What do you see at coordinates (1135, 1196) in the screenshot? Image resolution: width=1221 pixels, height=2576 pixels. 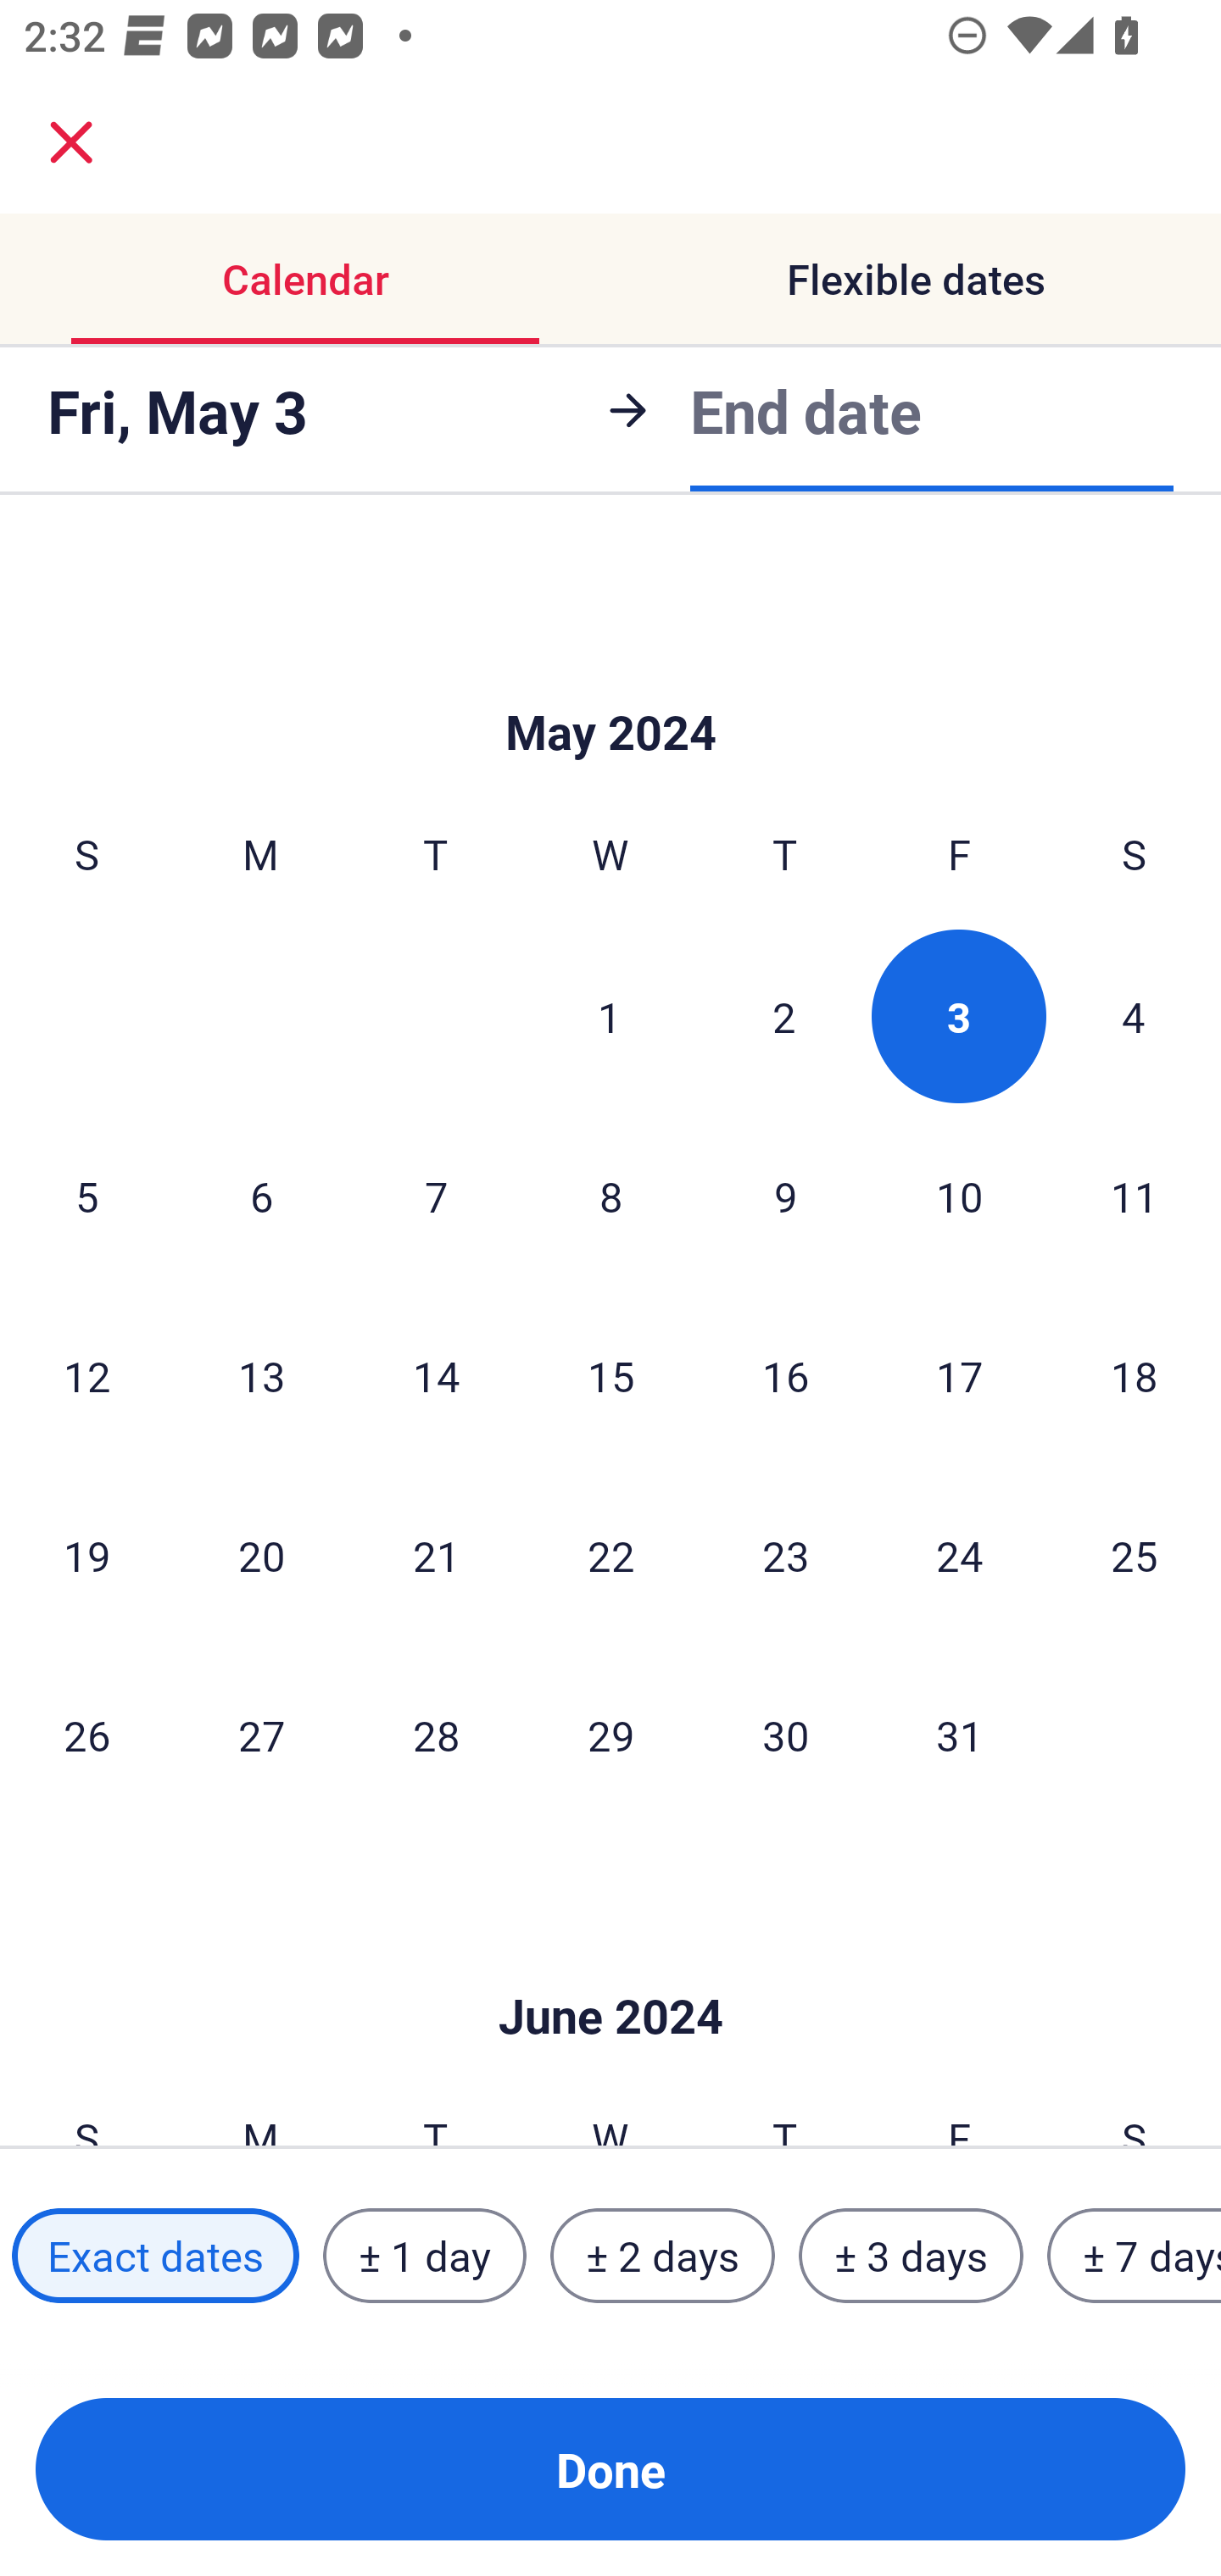 I see `11 Saturday, May 11, 2024` at bounding box center [1135, 1196].